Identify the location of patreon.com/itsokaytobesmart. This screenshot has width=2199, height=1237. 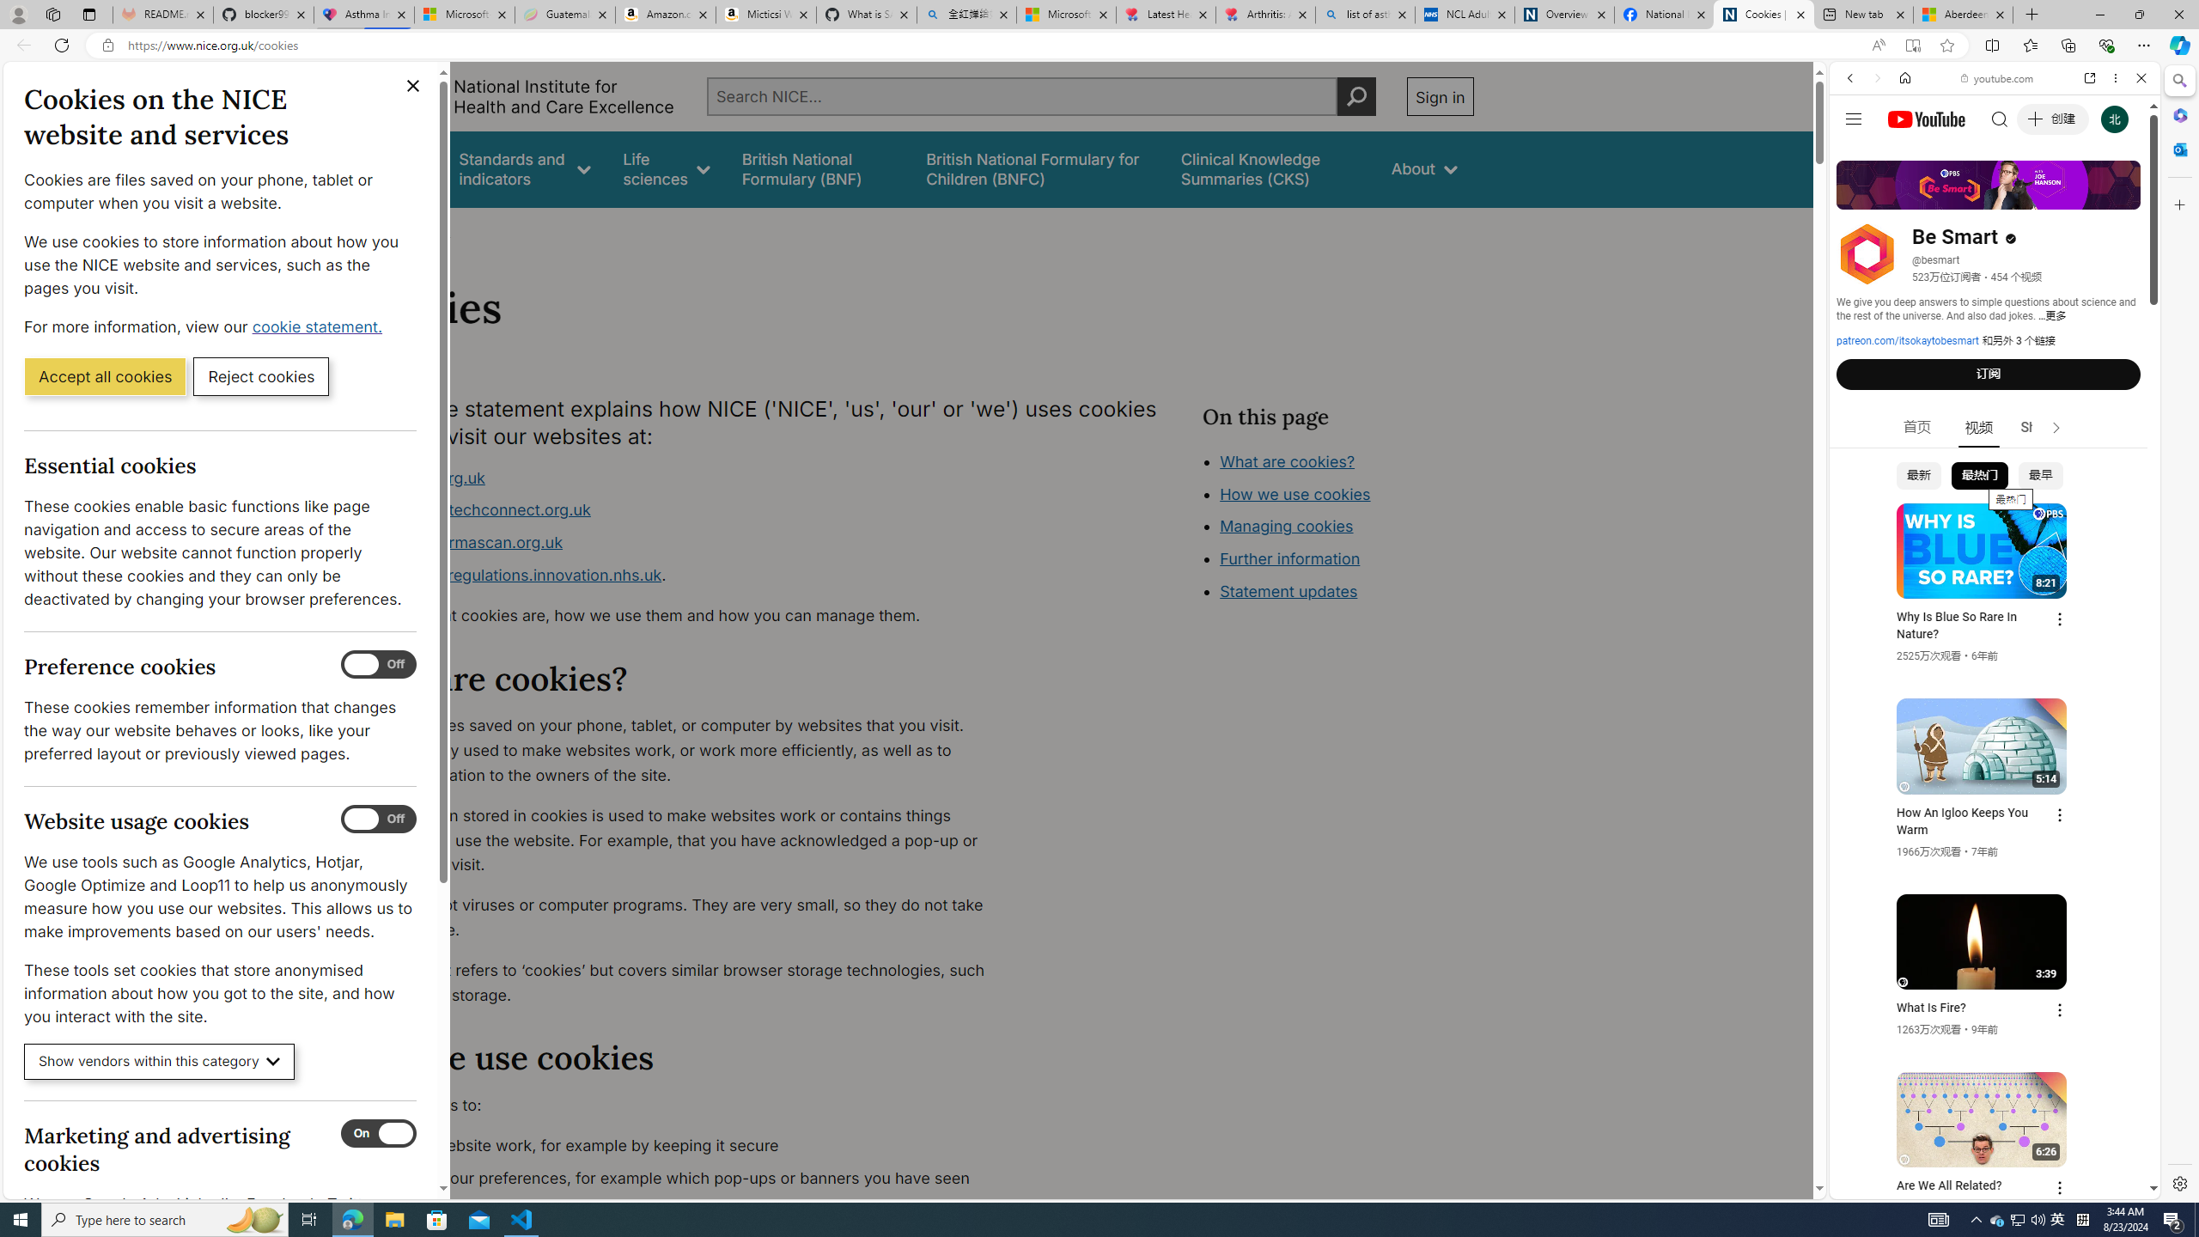
(1907, 341).